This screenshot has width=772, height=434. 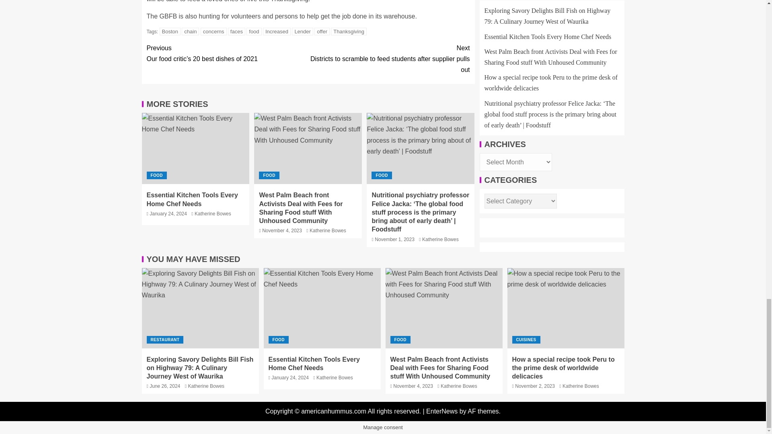 What do you see at coordinates (277, 31) in the screenshot?
I see `Increased` at bounding box center [277, 31].